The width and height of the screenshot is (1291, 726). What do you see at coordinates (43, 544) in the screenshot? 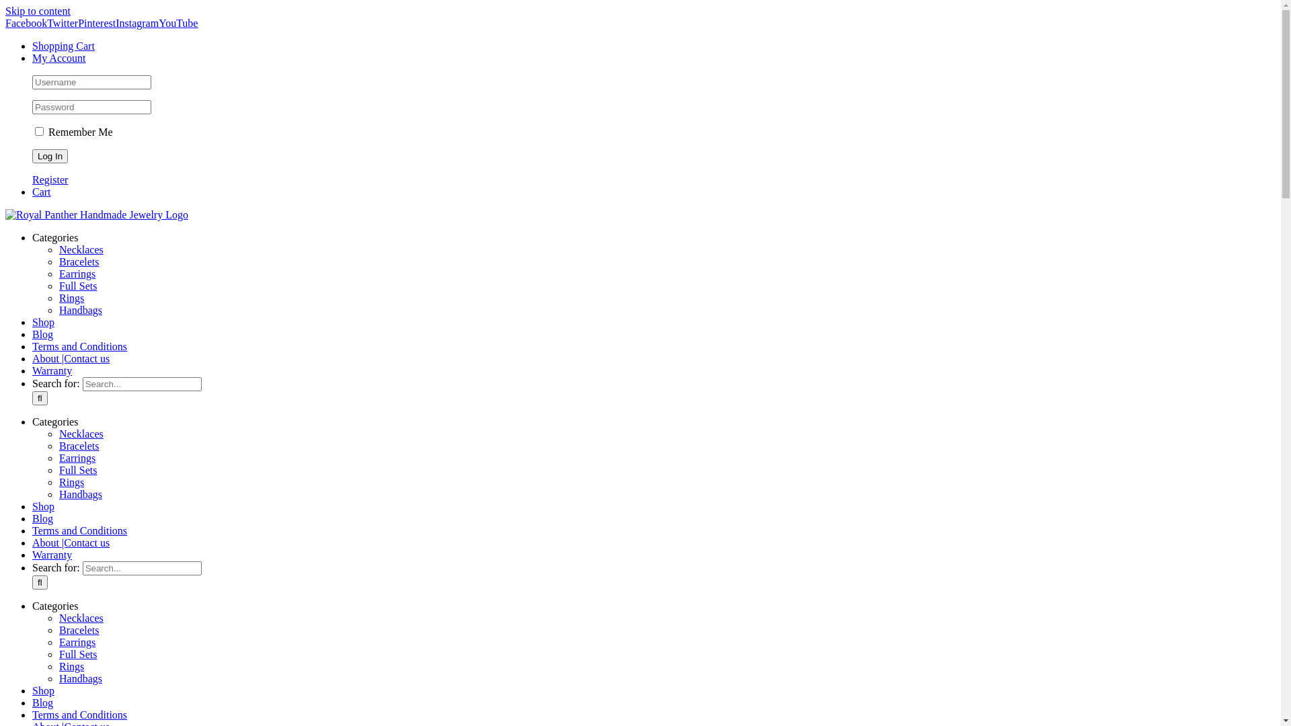
I see `Shop` at bounding box center [43, 544].